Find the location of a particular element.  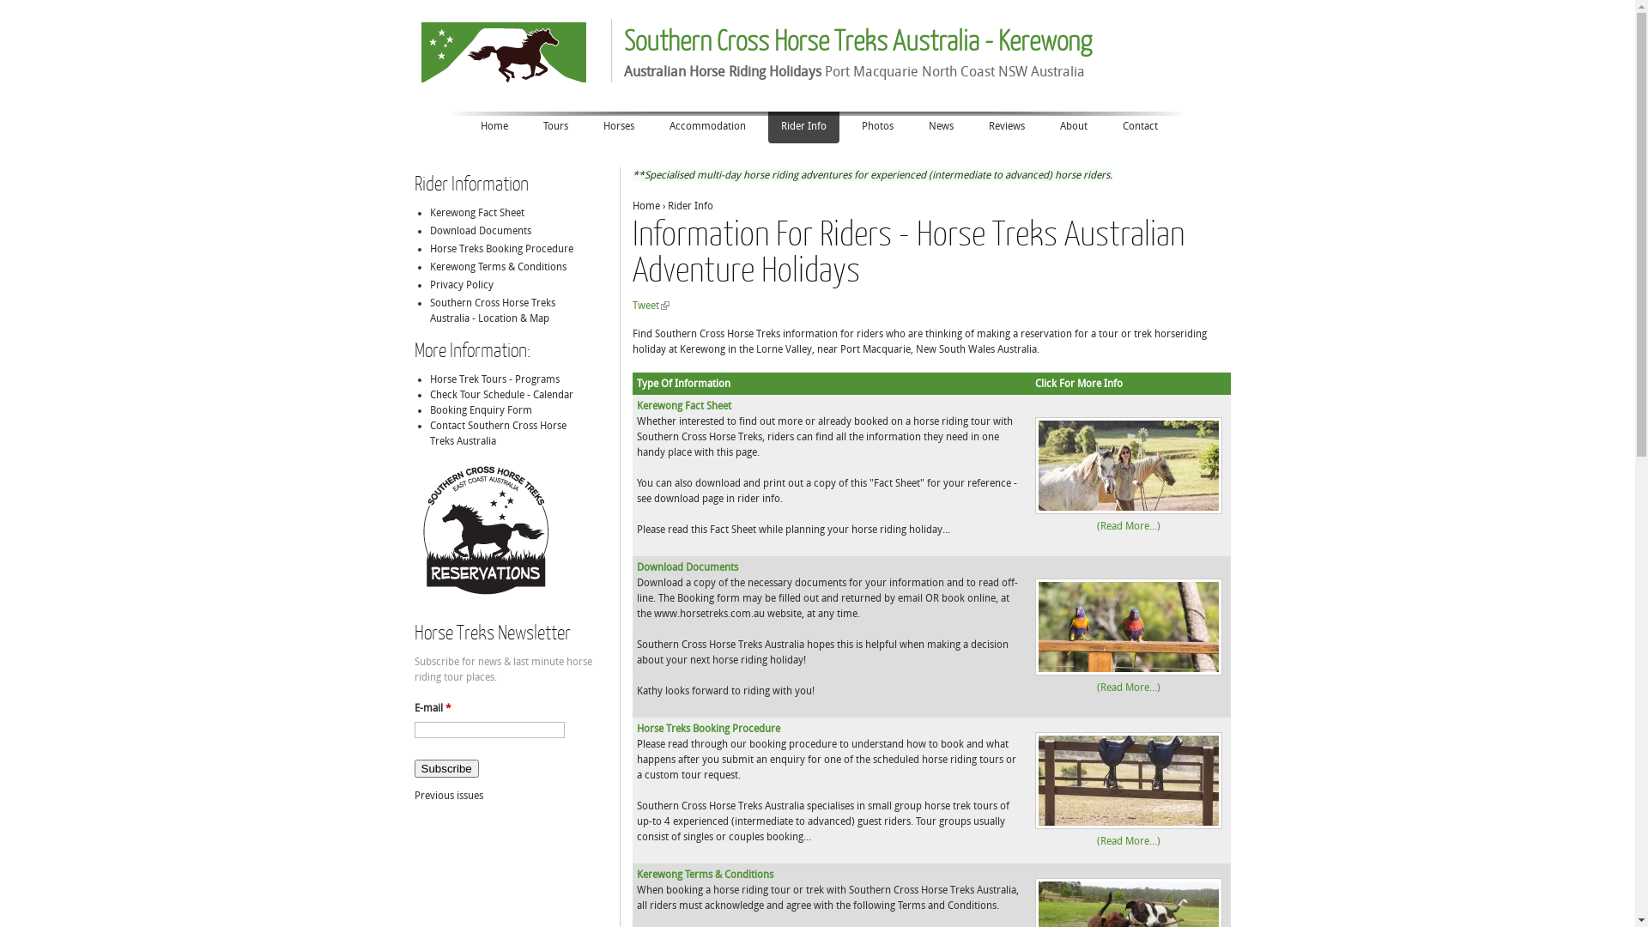

Southern Cross Horse Treks Australia - Location & Map is located at coordinates (492, 311).